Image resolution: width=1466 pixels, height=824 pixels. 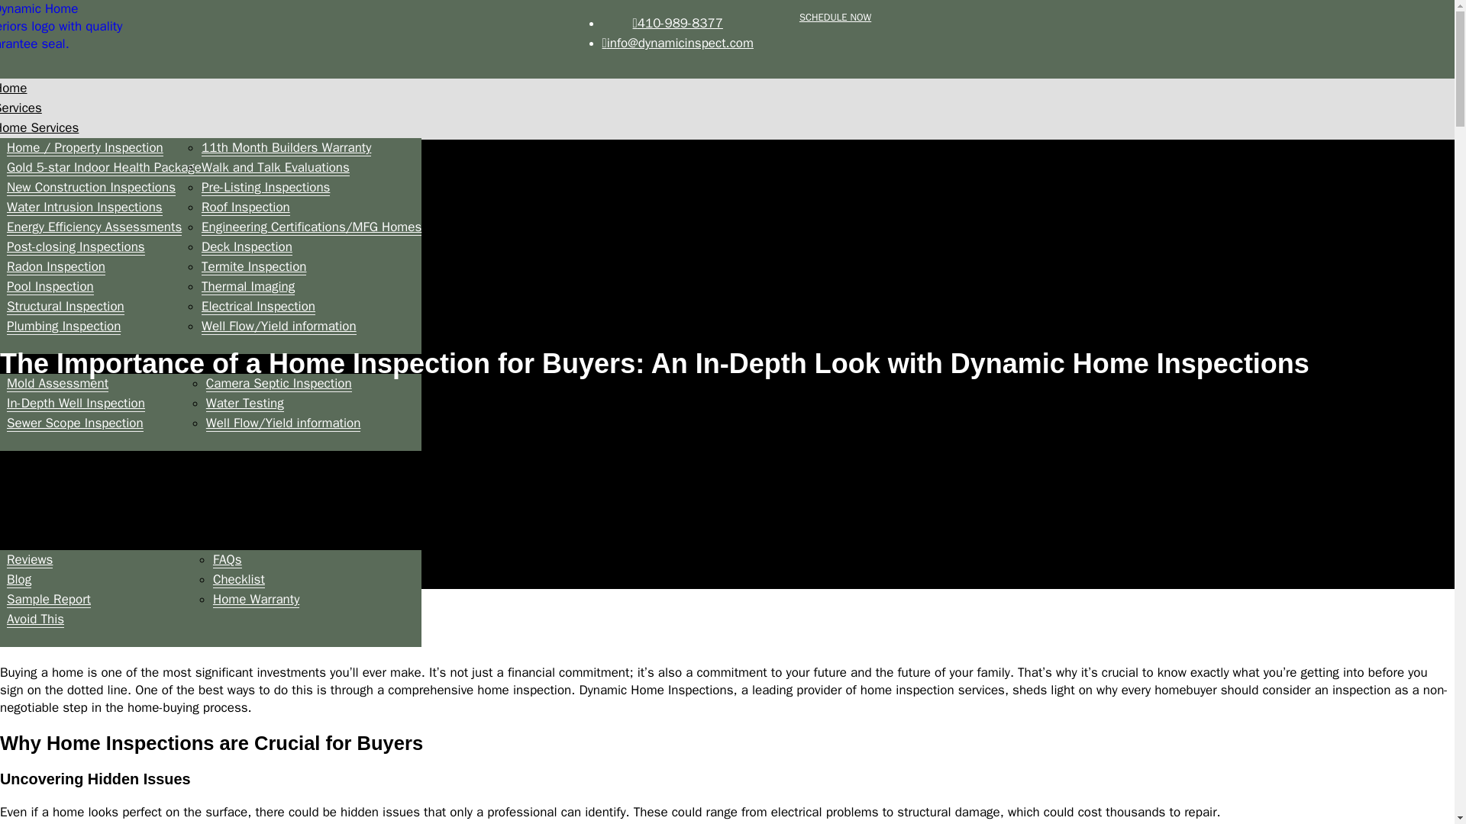 What do you see at coordinates (835, 17) in the screenshot?
I see `SCHEDULE NOW` at bounding box center [835, 17].